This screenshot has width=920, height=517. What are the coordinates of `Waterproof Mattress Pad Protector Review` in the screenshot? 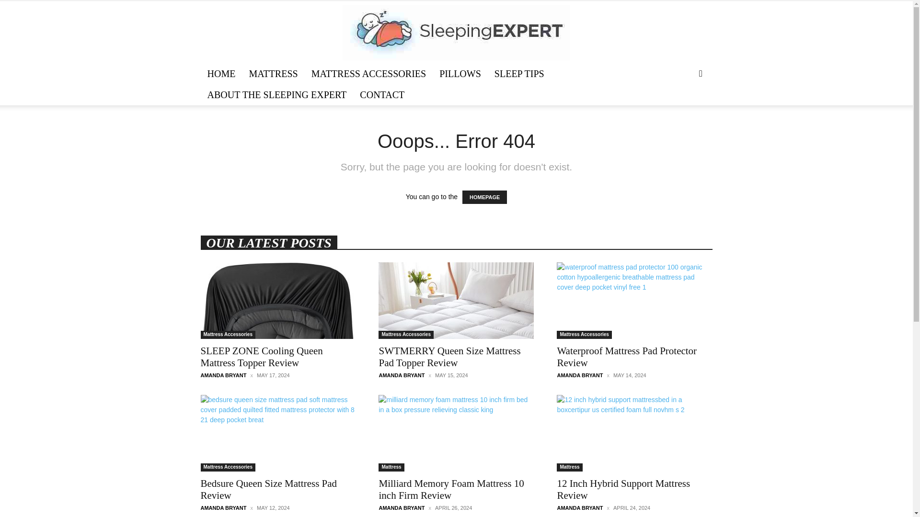 It's located at (634, 301).